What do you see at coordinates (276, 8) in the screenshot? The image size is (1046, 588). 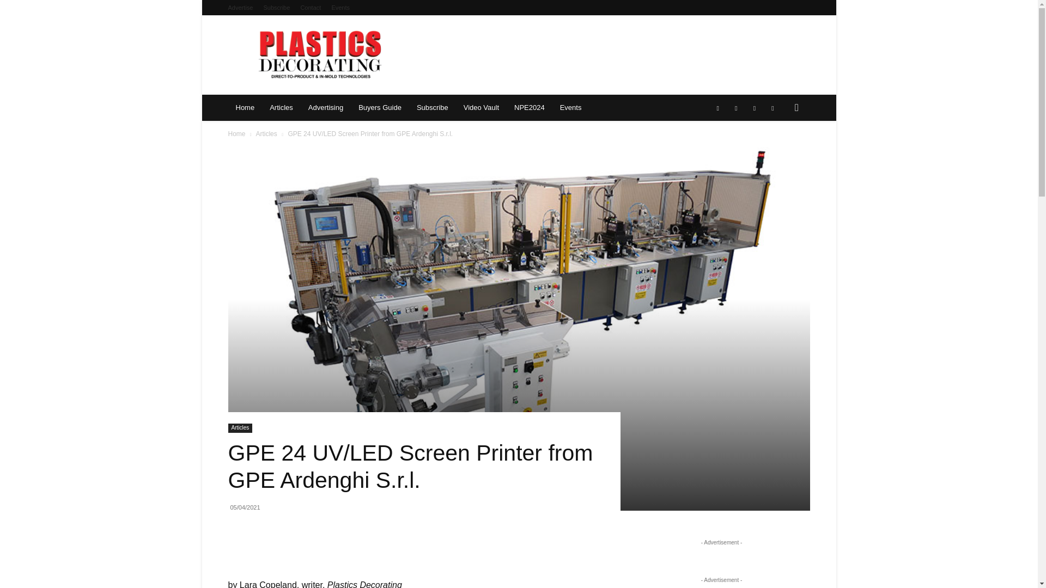 I see `Subscribe` at bounding box center [276, 8].